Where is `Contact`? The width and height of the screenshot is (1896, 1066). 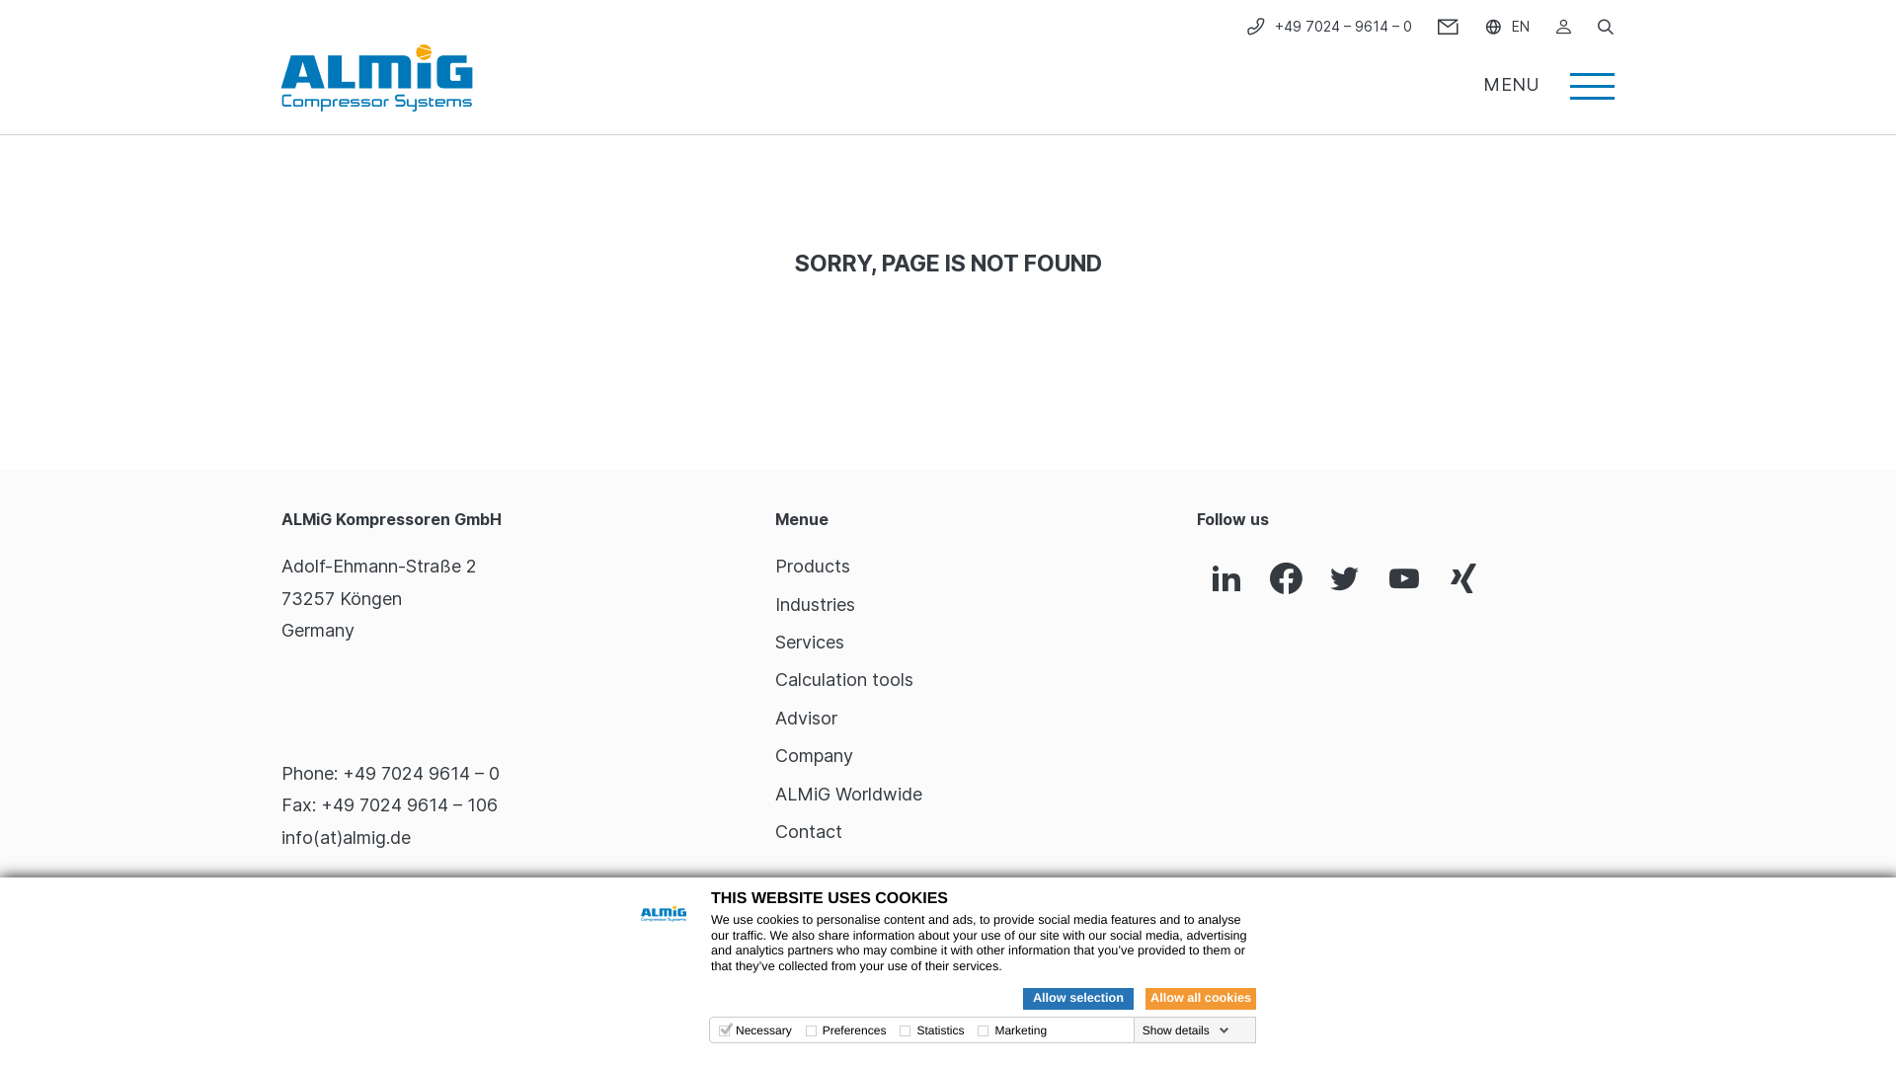 Contact is located at coordinates (809, 831).